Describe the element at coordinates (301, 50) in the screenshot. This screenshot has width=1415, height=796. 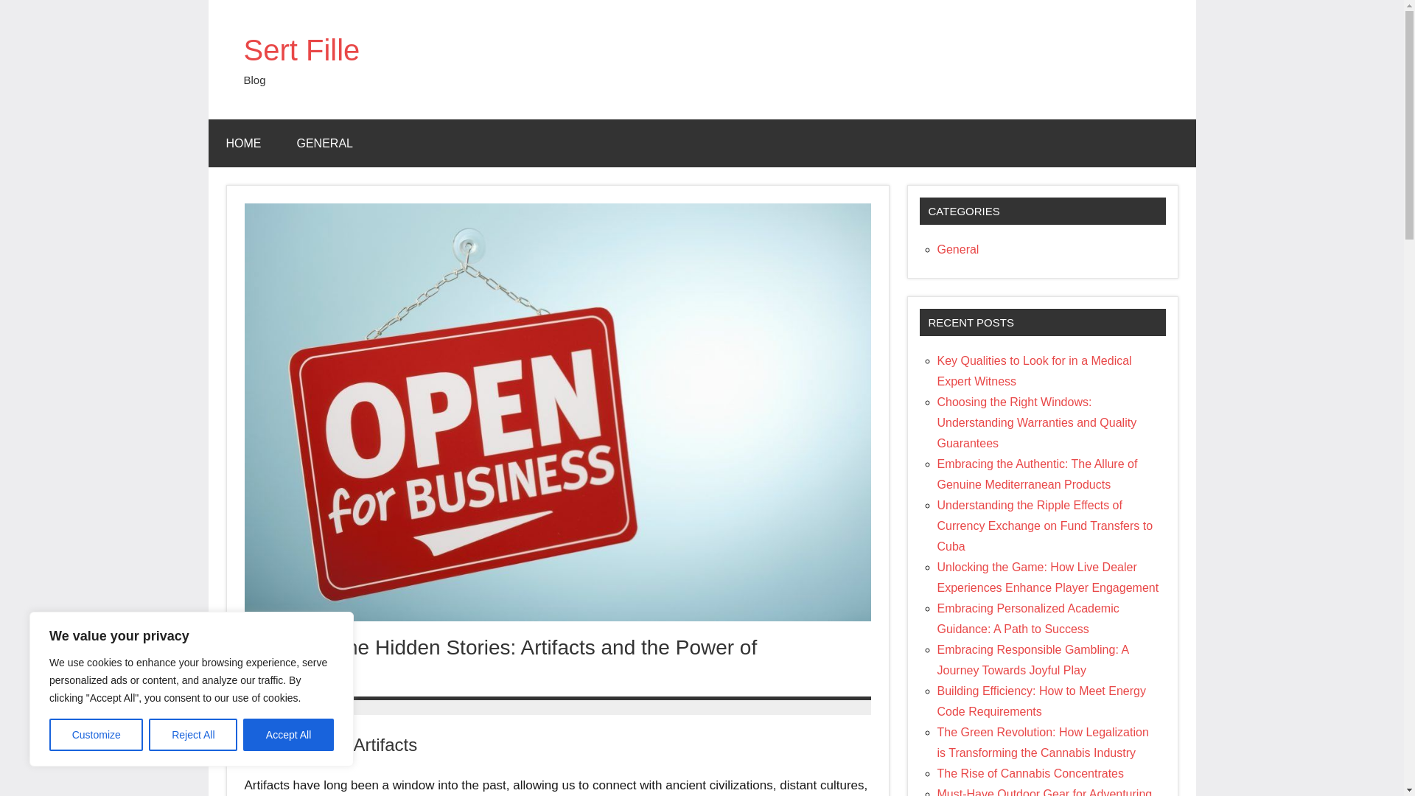
I see `Sert Fille` at that location.